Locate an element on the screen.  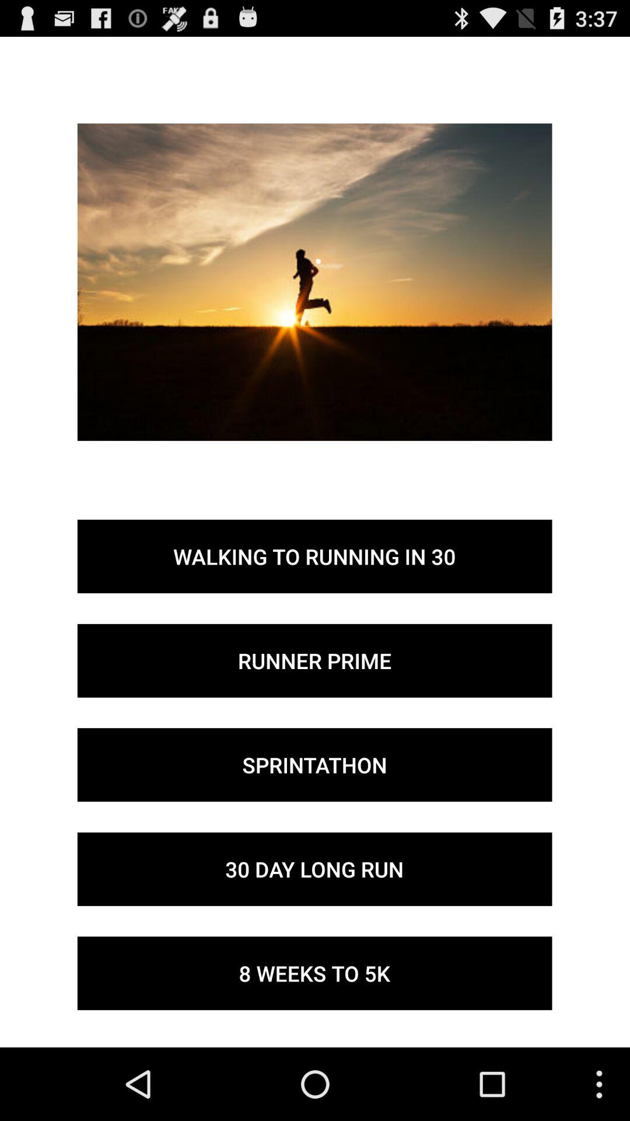
swipe until sprintathon item is located at coordinates (314, 765).